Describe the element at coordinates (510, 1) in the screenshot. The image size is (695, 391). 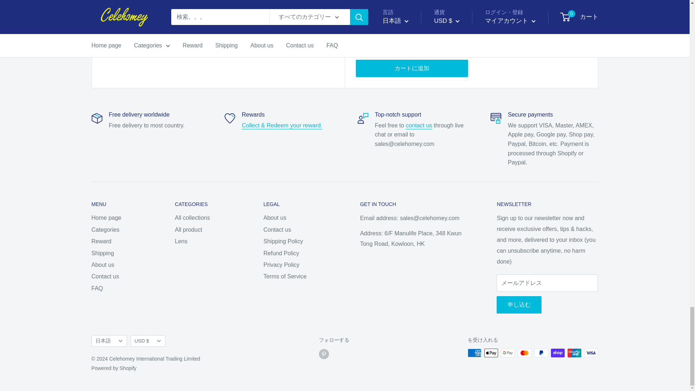
I see `for Canon RF mount` at that location.